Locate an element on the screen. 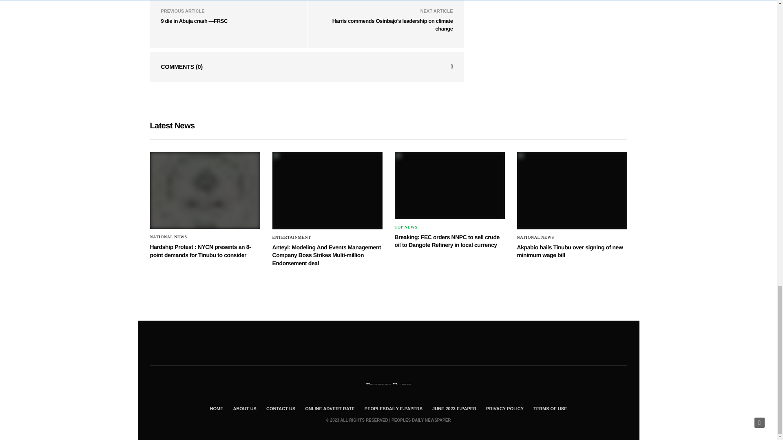 This screenshot has height=440, width=783. Akpabio hails Tinubu over signing of new minimum wage bill is located at coordinates (572, 190).